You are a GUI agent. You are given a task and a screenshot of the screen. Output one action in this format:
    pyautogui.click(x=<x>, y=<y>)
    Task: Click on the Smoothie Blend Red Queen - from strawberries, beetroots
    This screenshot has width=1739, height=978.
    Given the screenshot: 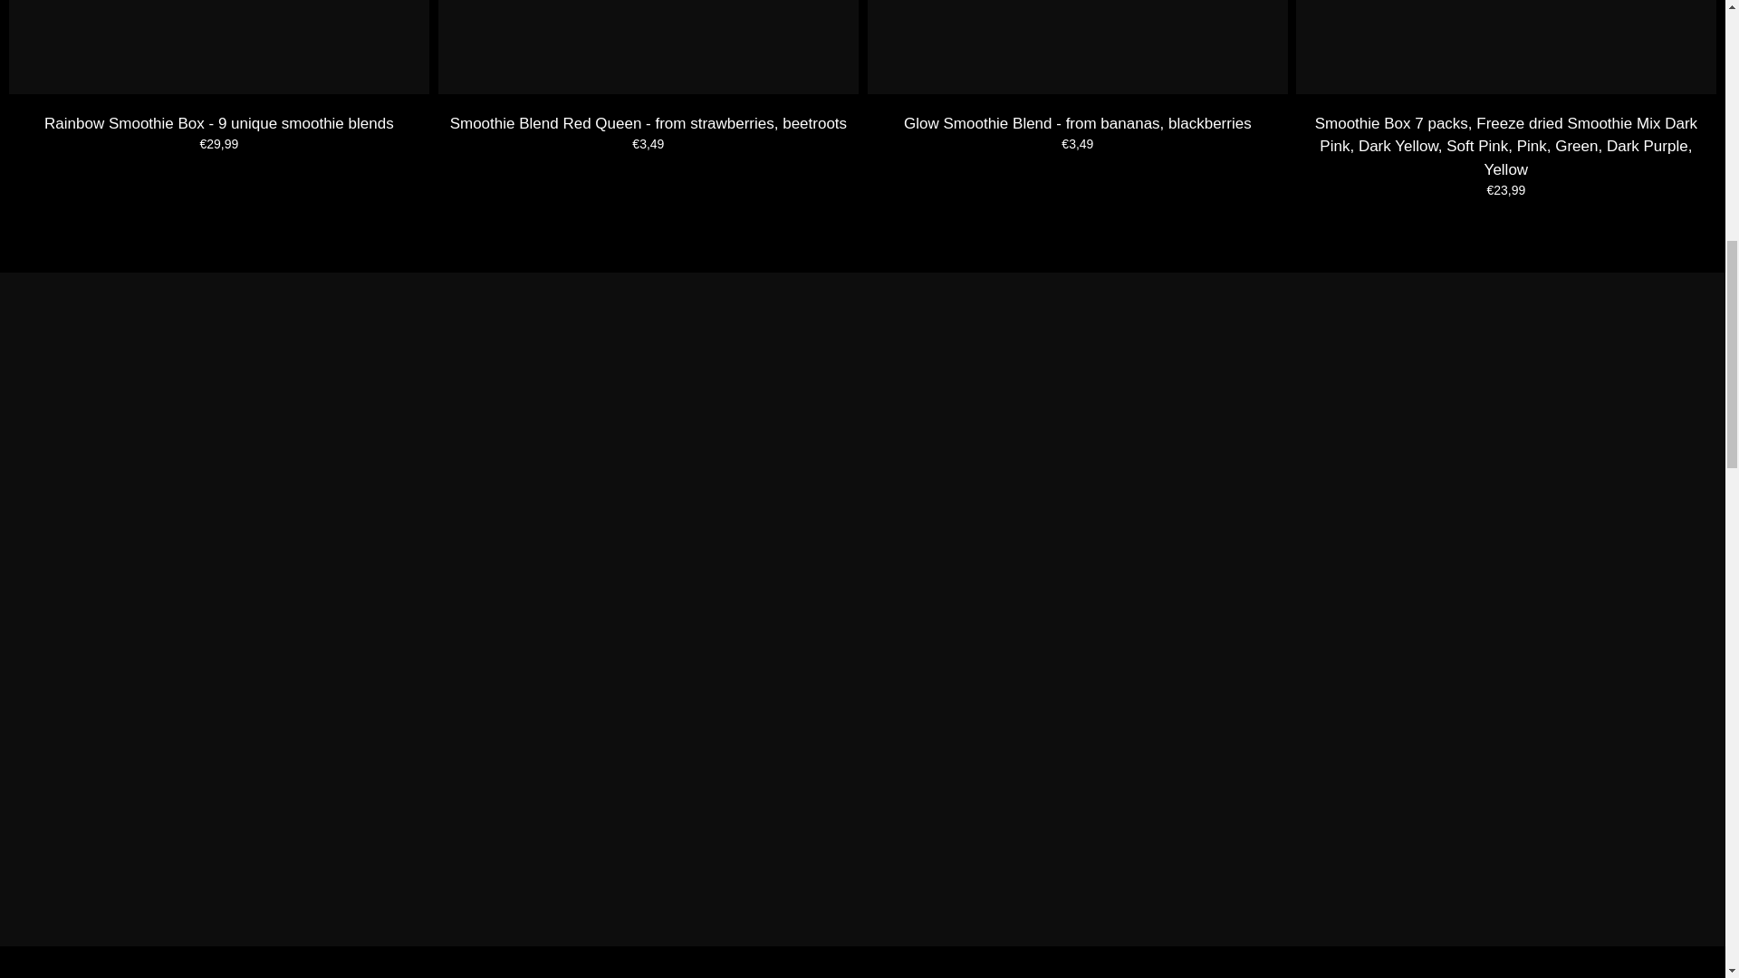 What is the action you would take?
    pyautogui.click(x=649, y=47)
    